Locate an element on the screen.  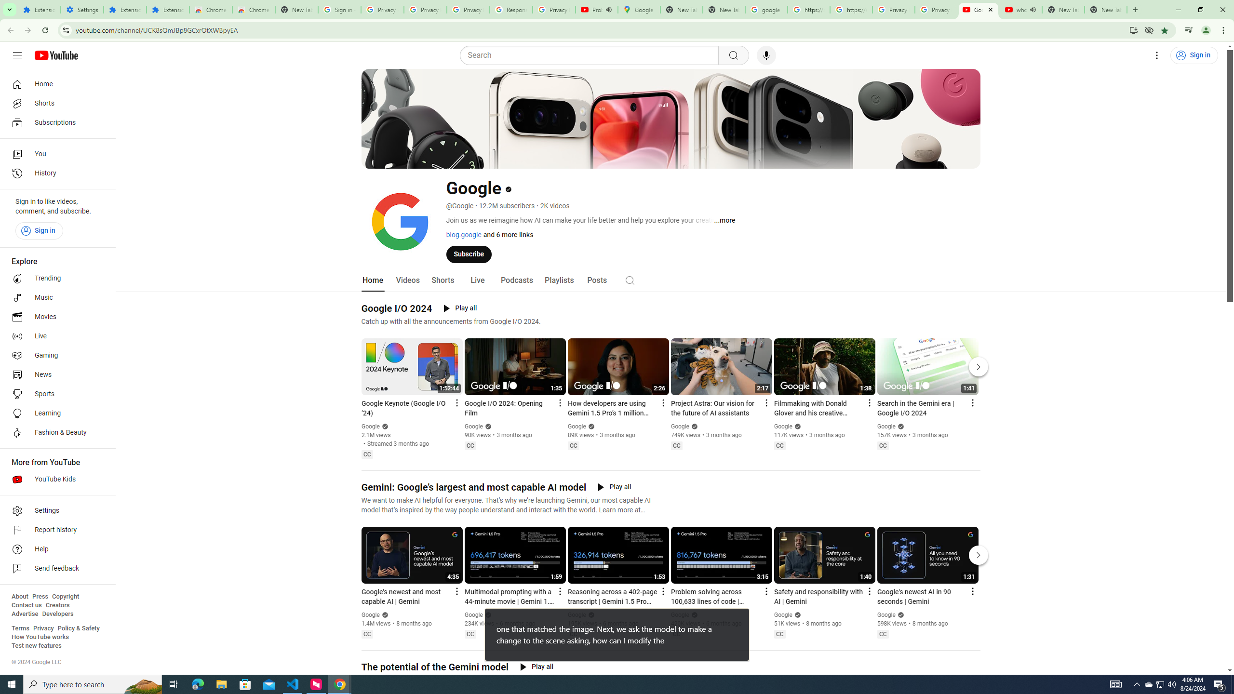
Install YouTube is located at coordinates (1133, 30).